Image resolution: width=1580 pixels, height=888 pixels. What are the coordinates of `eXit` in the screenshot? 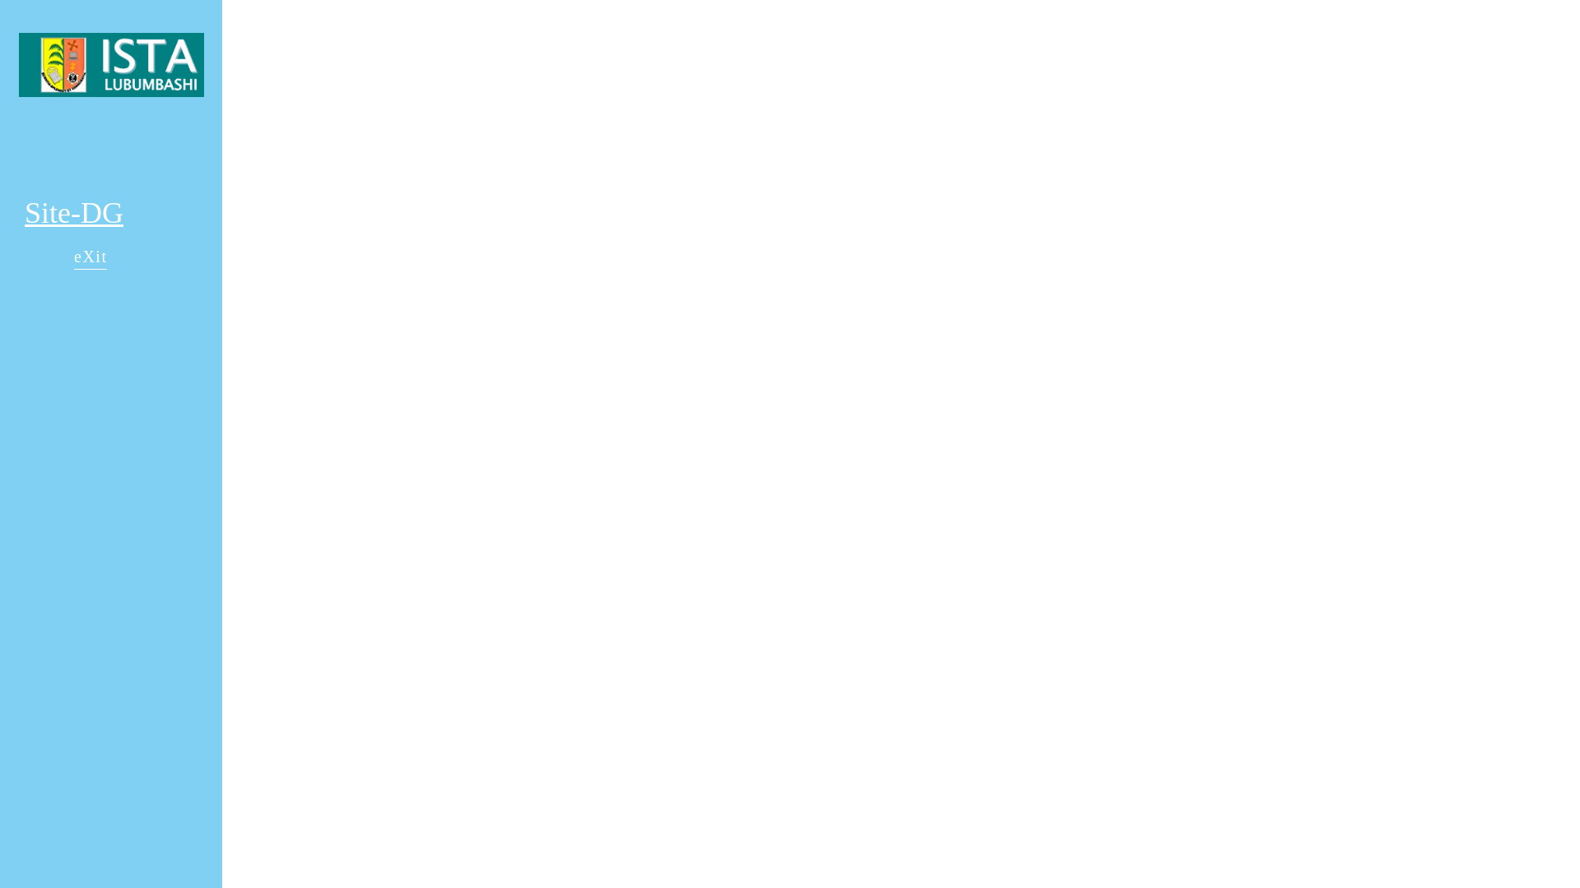 It's located at (91, 258).